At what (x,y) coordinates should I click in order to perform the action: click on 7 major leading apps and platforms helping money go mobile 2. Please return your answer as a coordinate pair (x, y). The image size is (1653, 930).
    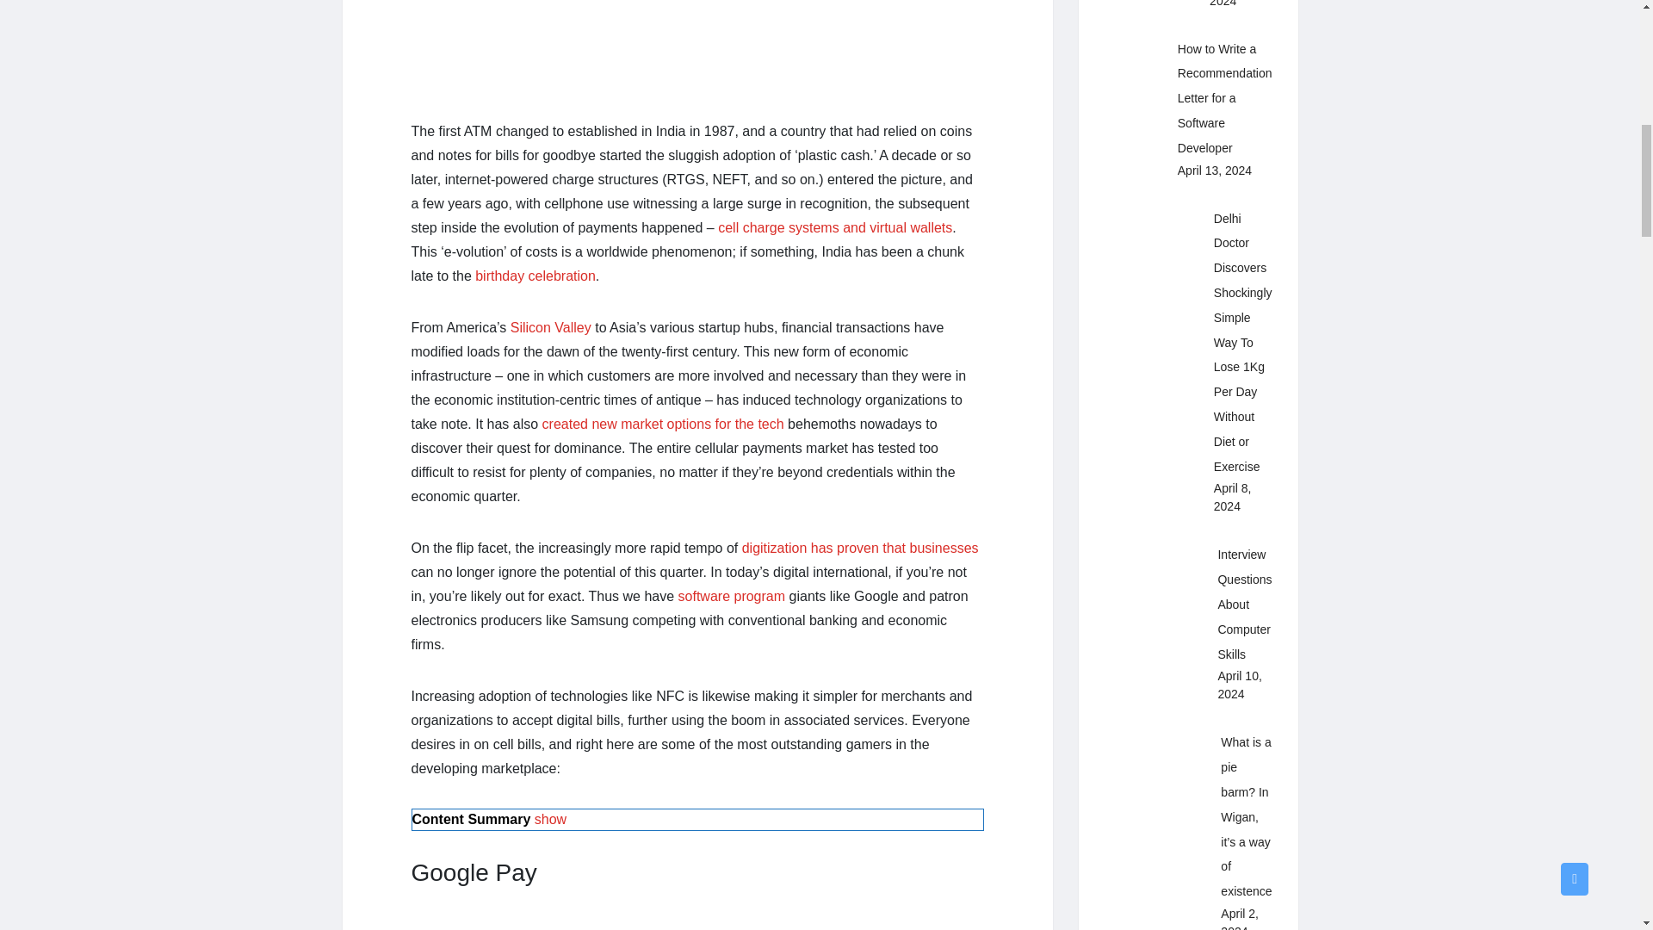
    Looking at the image, I should click on (697, 922).